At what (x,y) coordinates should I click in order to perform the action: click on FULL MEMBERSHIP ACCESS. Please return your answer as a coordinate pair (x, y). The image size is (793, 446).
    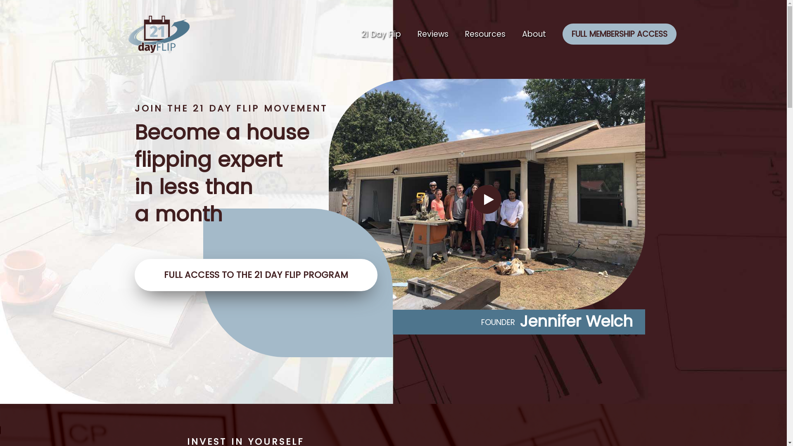
    Looking at the image, I should click on (615, 34).